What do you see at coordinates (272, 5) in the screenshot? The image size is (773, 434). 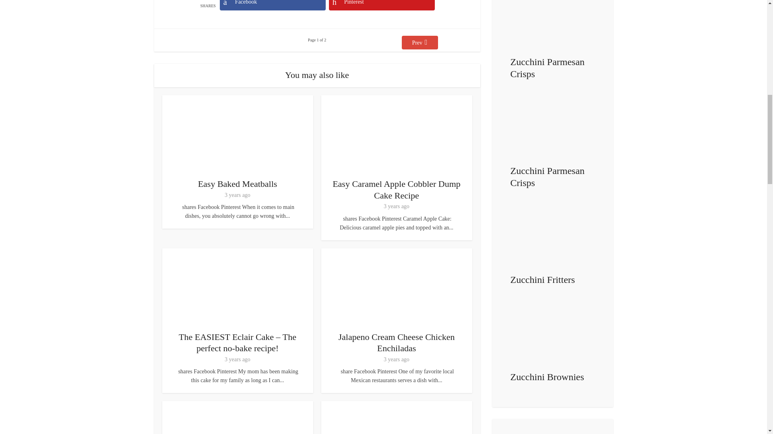 I see `Facebook` at bounding box center [272, 5].